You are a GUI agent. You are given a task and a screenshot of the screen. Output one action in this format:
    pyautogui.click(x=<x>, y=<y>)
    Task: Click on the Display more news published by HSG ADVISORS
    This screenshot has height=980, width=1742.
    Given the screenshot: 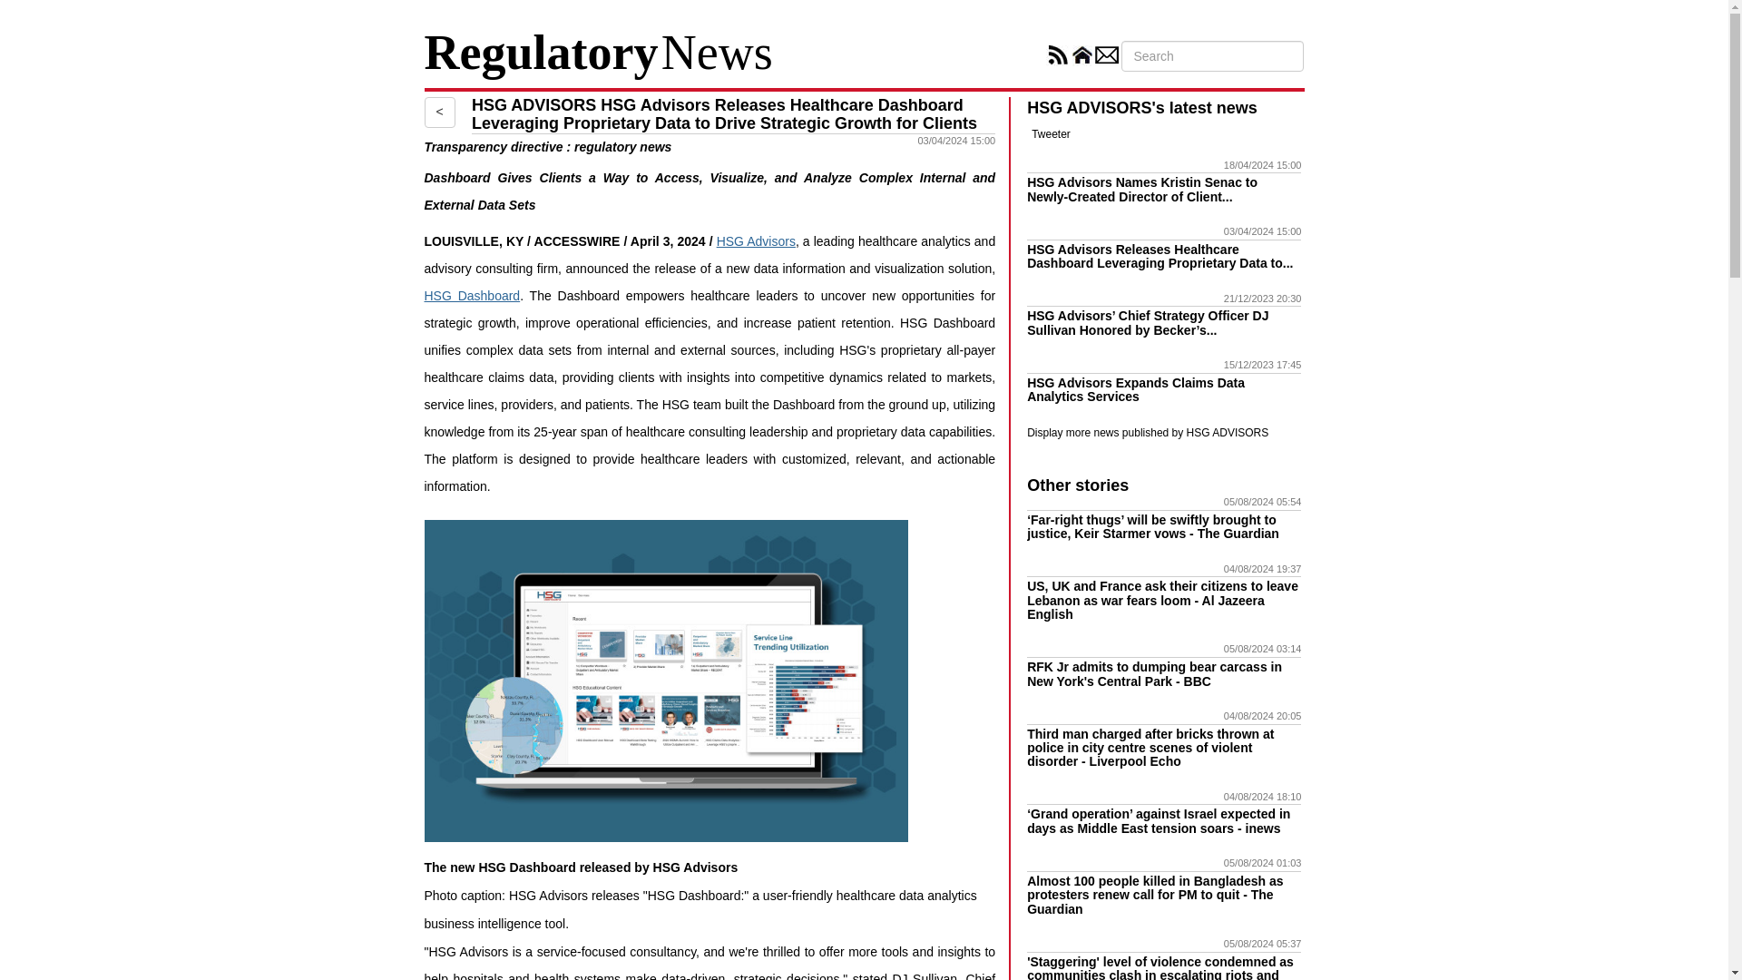 What is the action you would take?
    pyautogui.click(x=1147, y=432)
    